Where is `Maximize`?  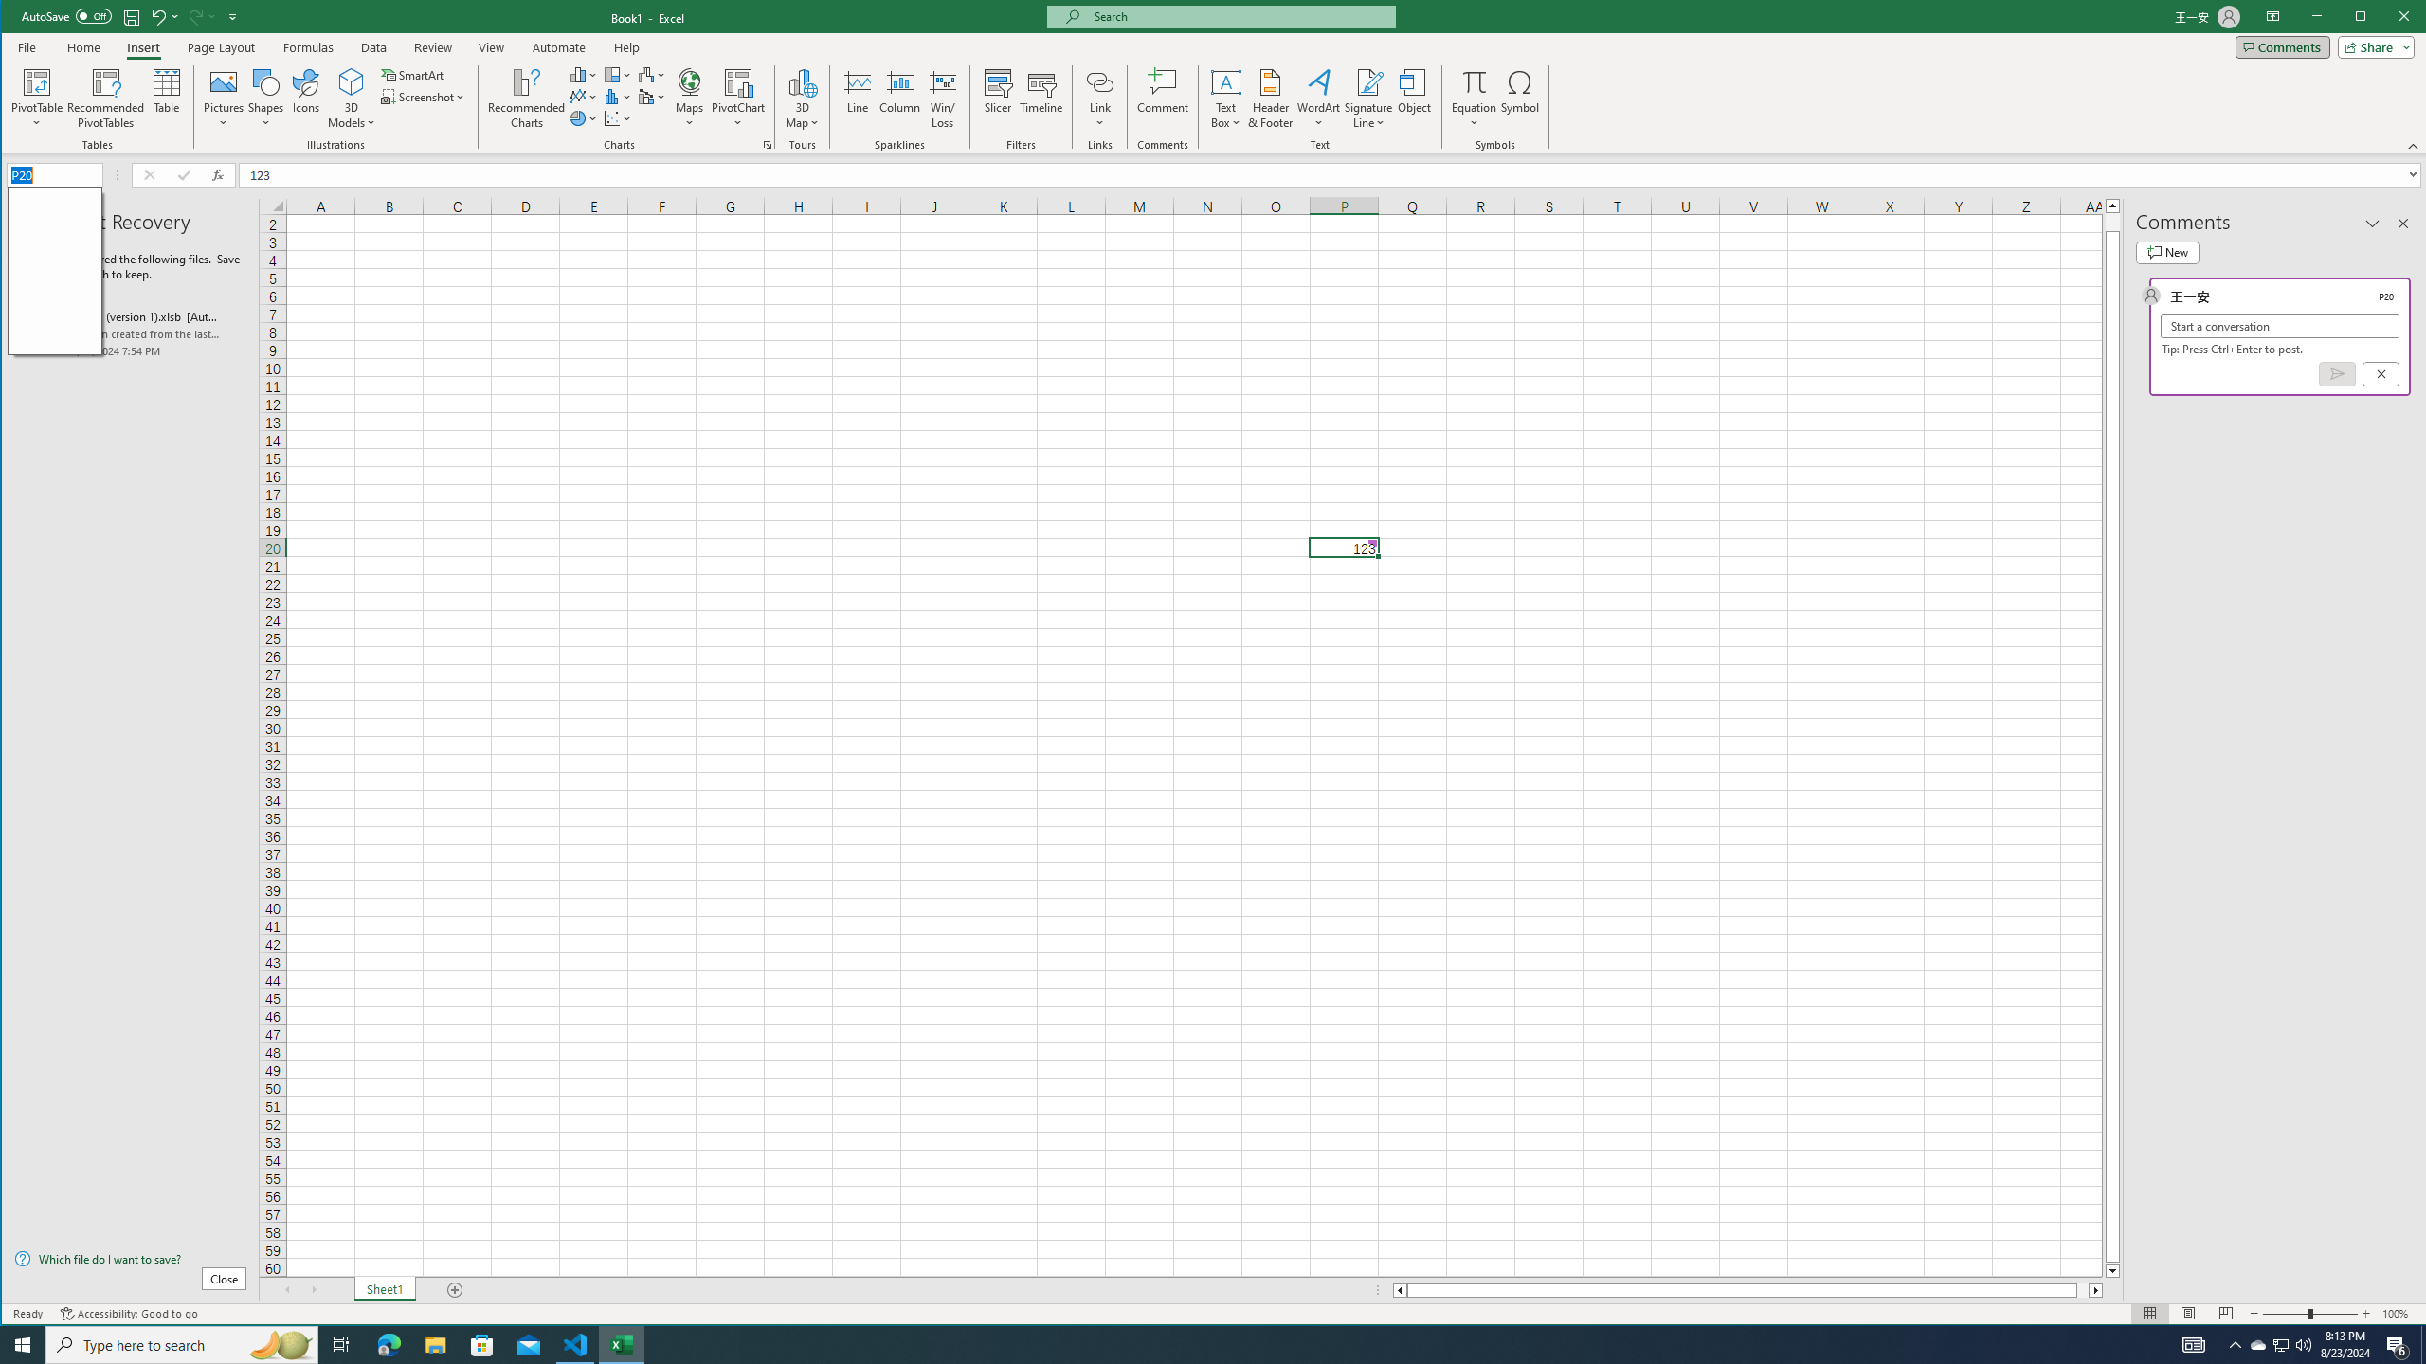
Maximize is located at coordinates (2388, 18).